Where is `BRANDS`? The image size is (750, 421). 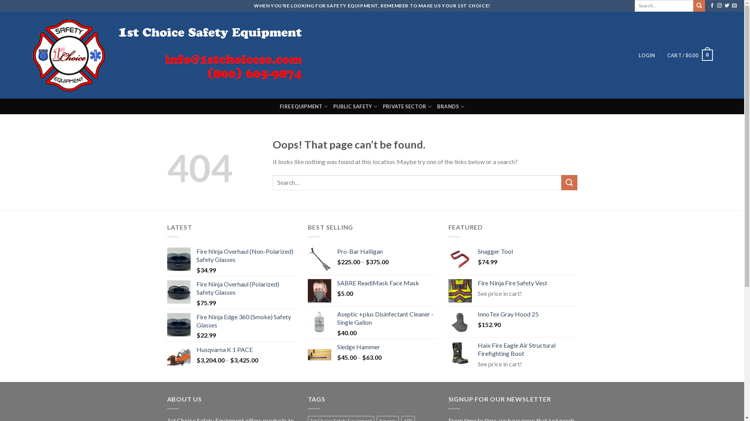
BRANDS is located at coordinates (451, 106).